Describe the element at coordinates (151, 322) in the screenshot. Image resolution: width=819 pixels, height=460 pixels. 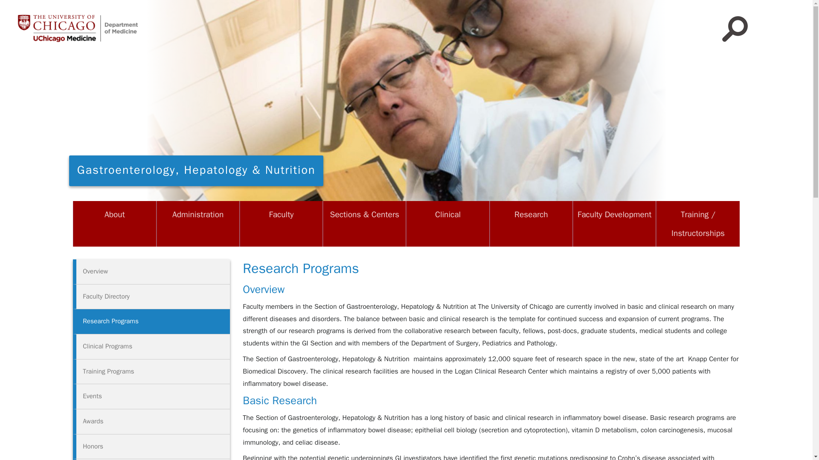
I see `Research Programs` at that location.